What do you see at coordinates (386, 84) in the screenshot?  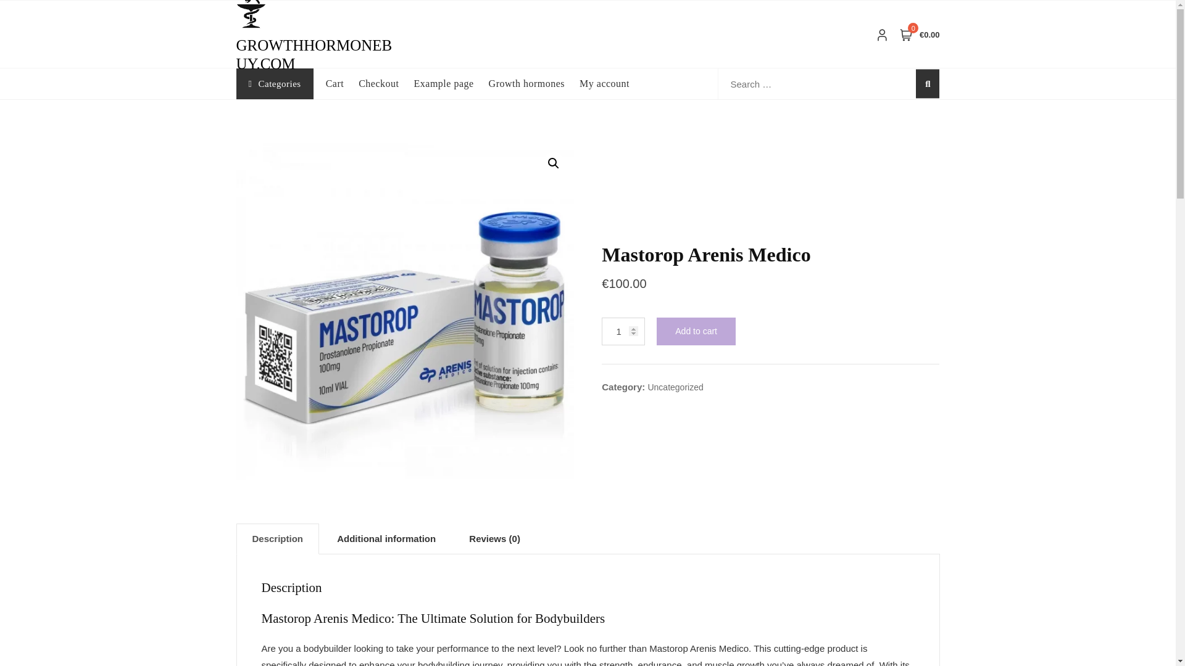 I see `Checkout` at bounding box center [386, 84].